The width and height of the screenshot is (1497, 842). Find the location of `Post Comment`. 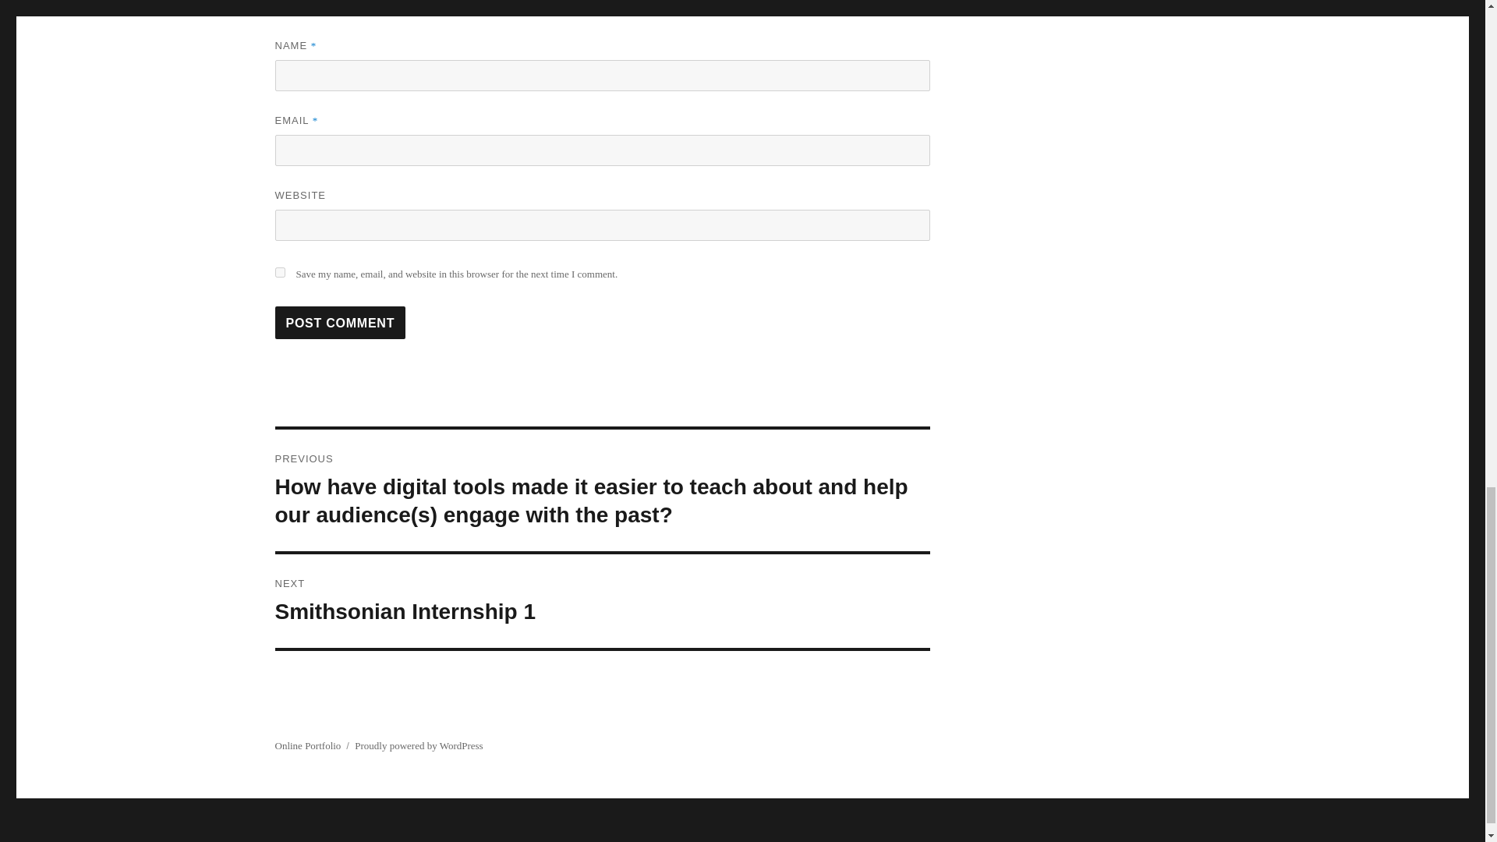

Post Comment is located at coordinates (602, 600).